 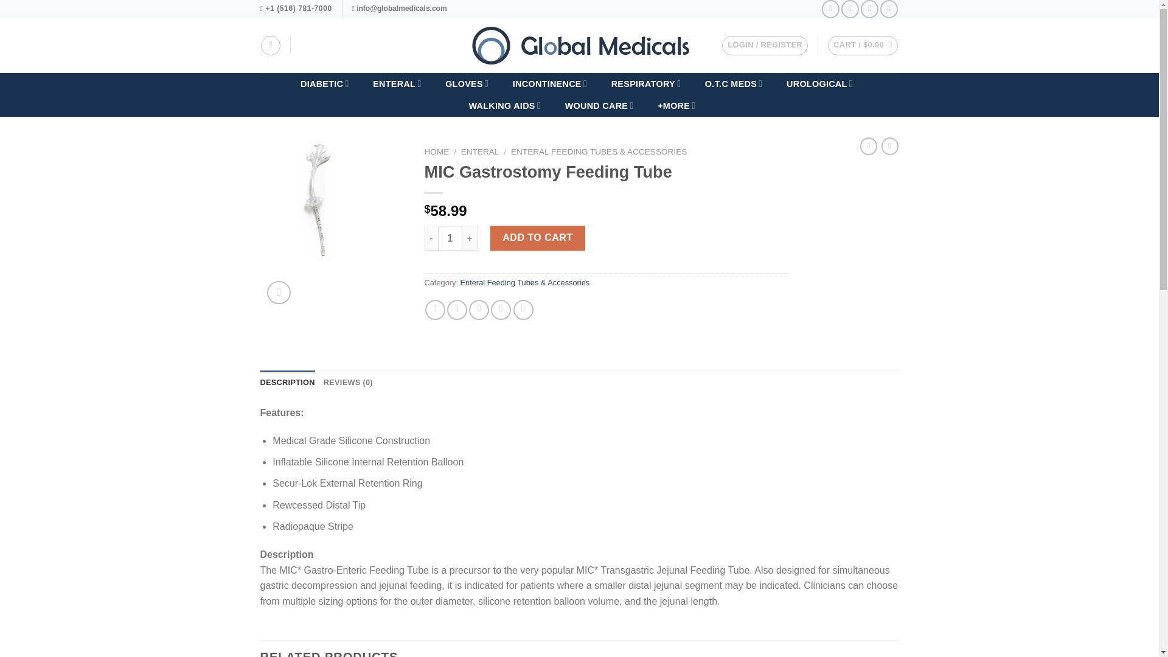 What do you see at coordinates (889, 9) in the screenshot?
I see `Send us an email` at bounding box center [889, 9].